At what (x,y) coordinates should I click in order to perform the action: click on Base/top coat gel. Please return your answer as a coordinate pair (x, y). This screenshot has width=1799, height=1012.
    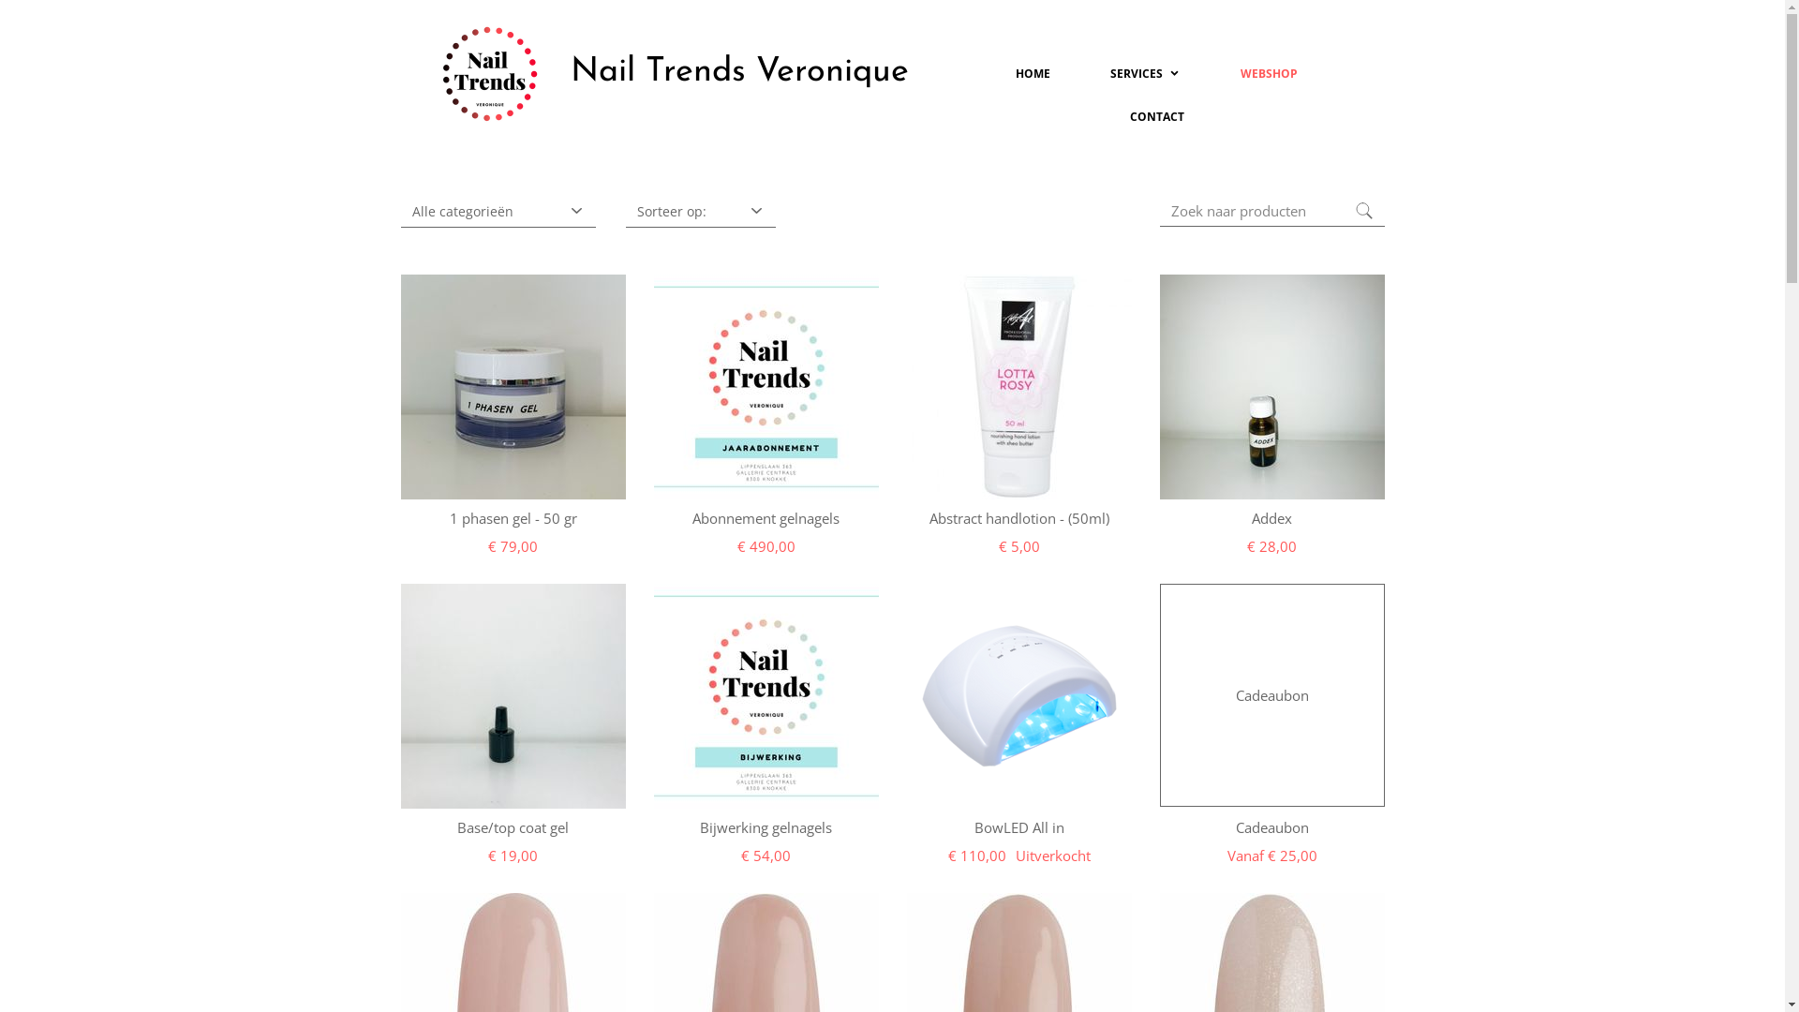
    Looking at the image, I should click on (513, 827).